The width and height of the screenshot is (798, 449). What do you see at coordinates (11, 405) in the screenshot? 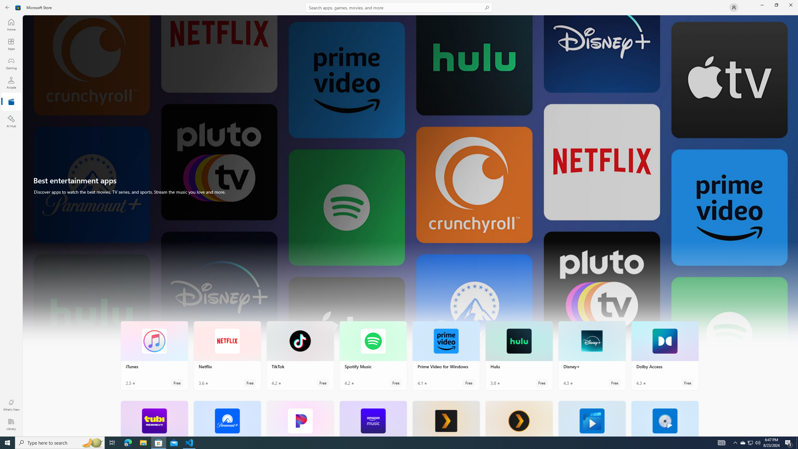
I see `What's New` at bounding box center [11, 405].